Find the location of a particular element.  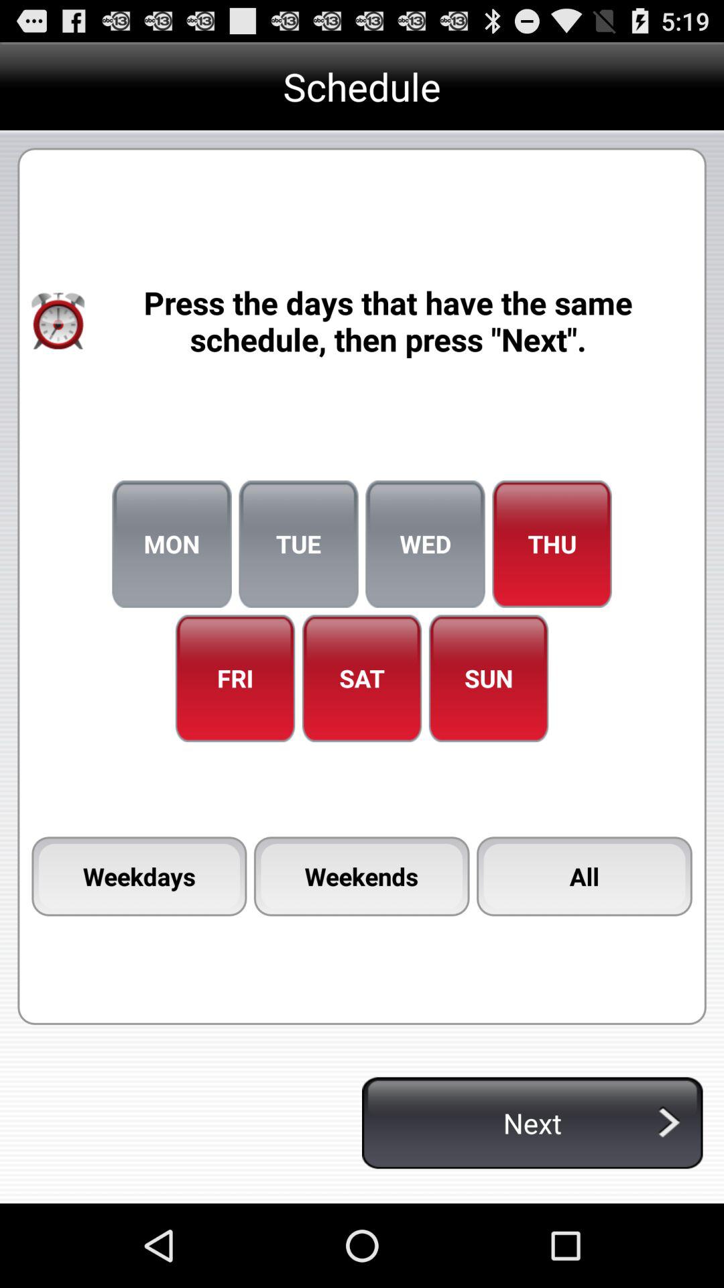

click the icon below the press the days is located at coordinates (298, 544).